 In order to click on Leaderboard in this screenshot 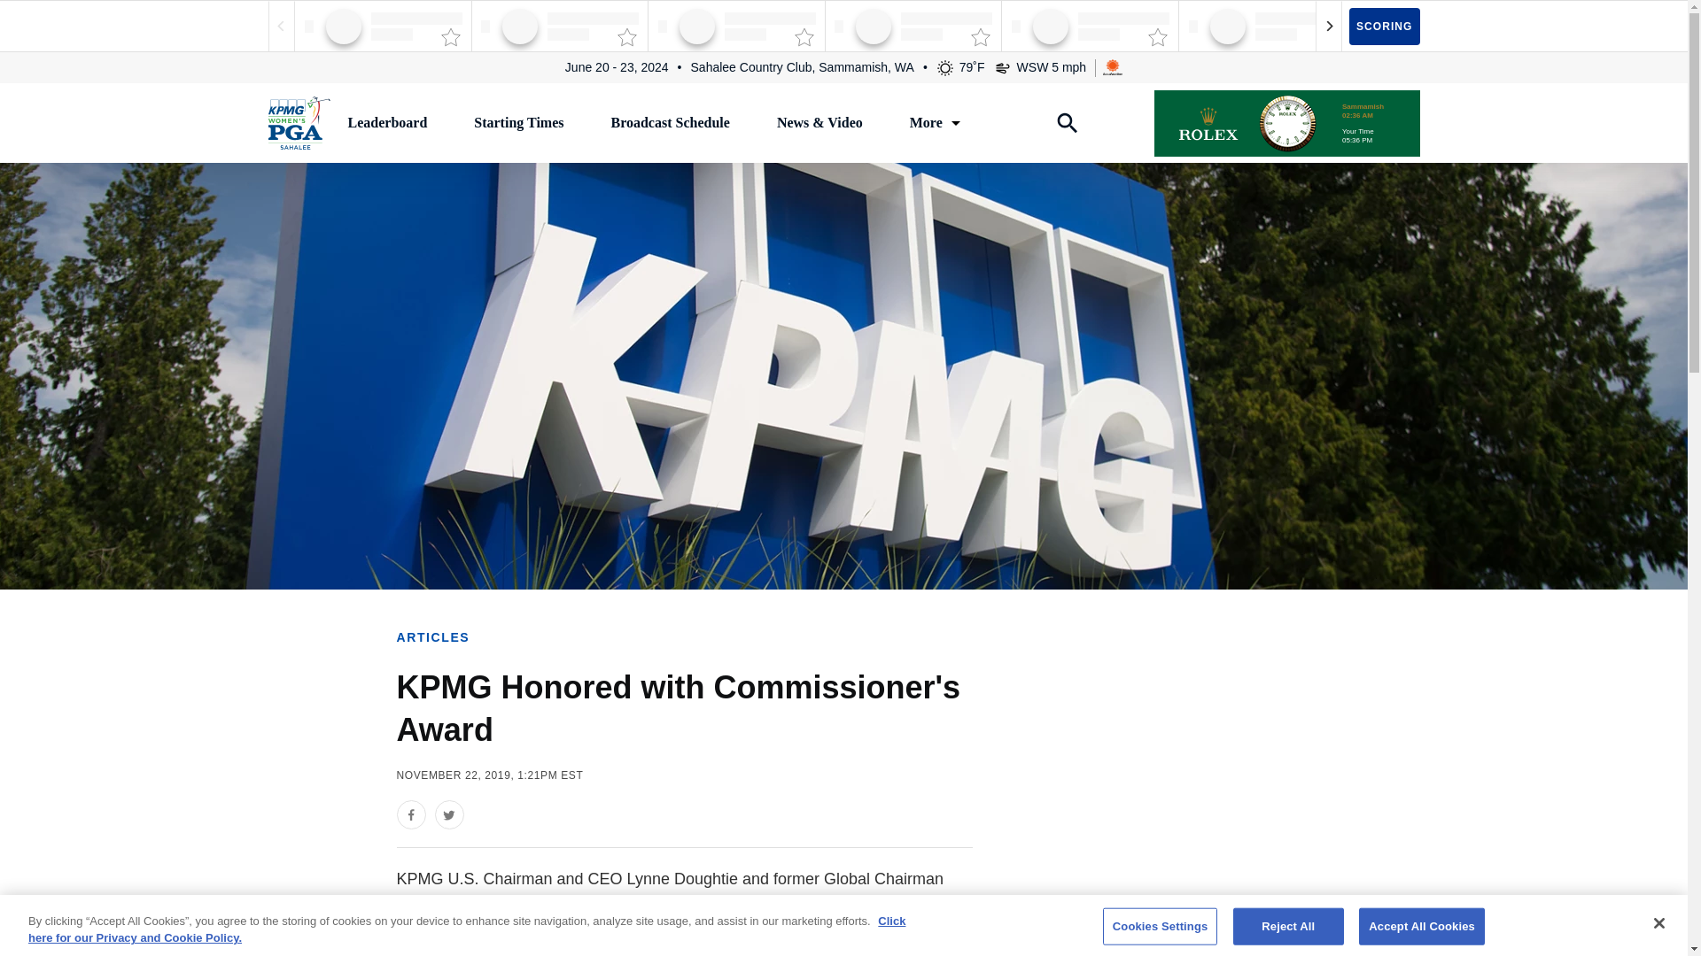, I will do `click(386, 122)`.